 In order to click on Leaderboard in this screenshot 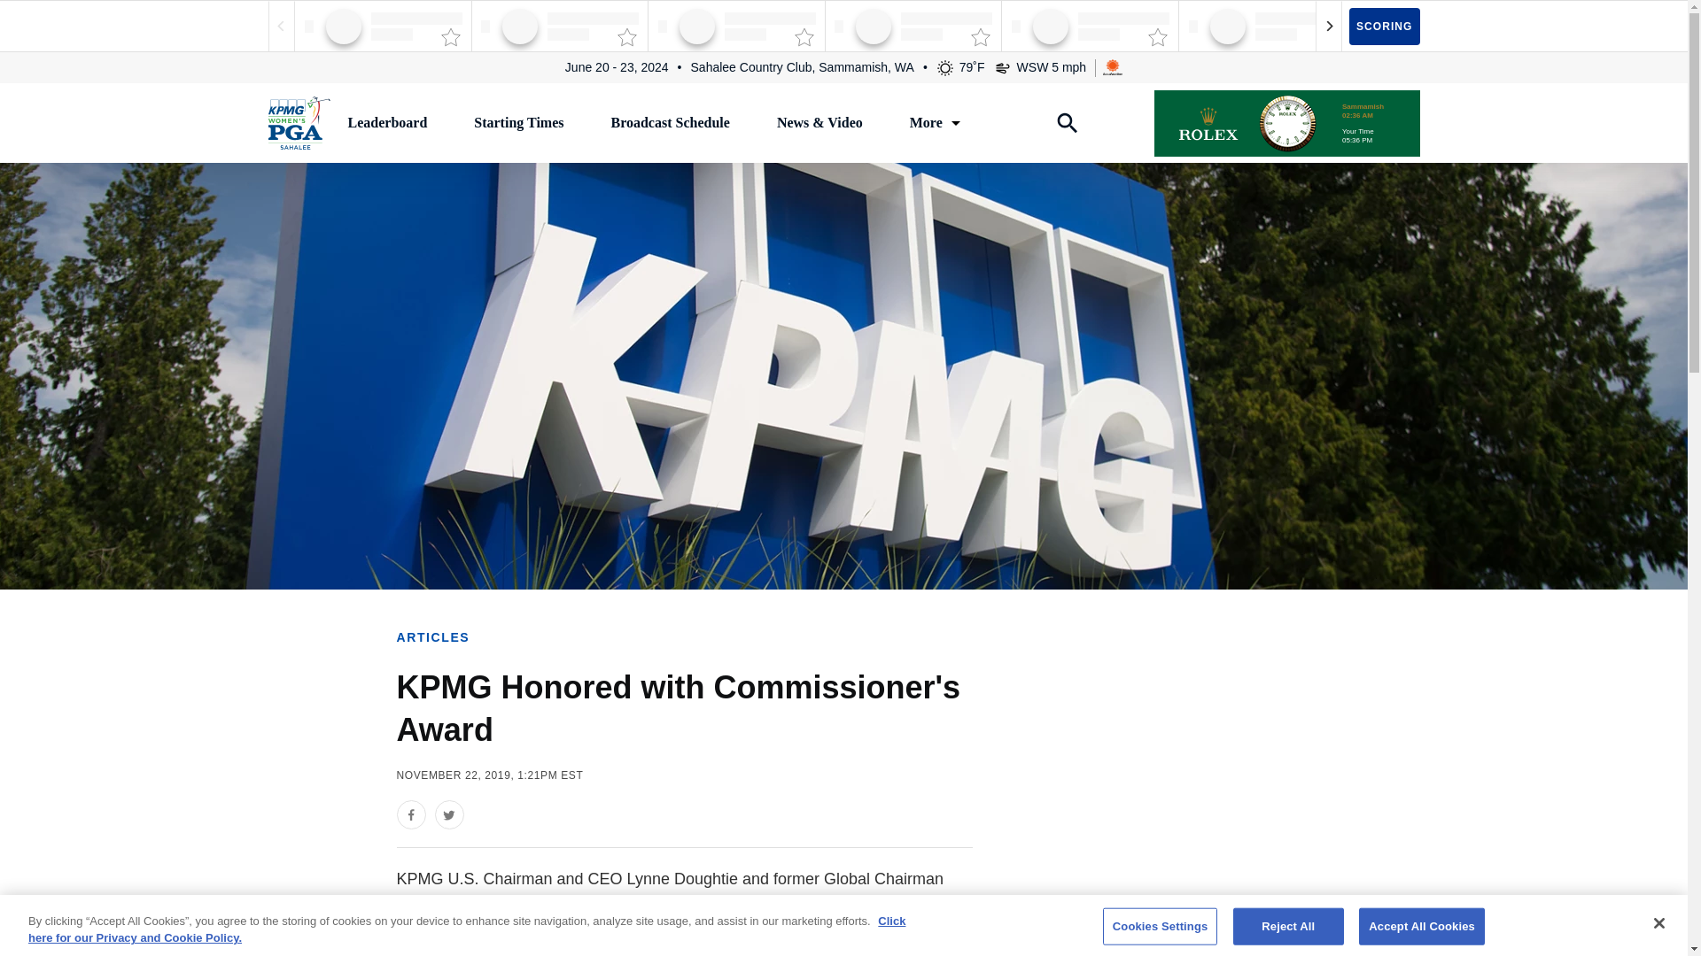, I will do `click(386, 122)`.